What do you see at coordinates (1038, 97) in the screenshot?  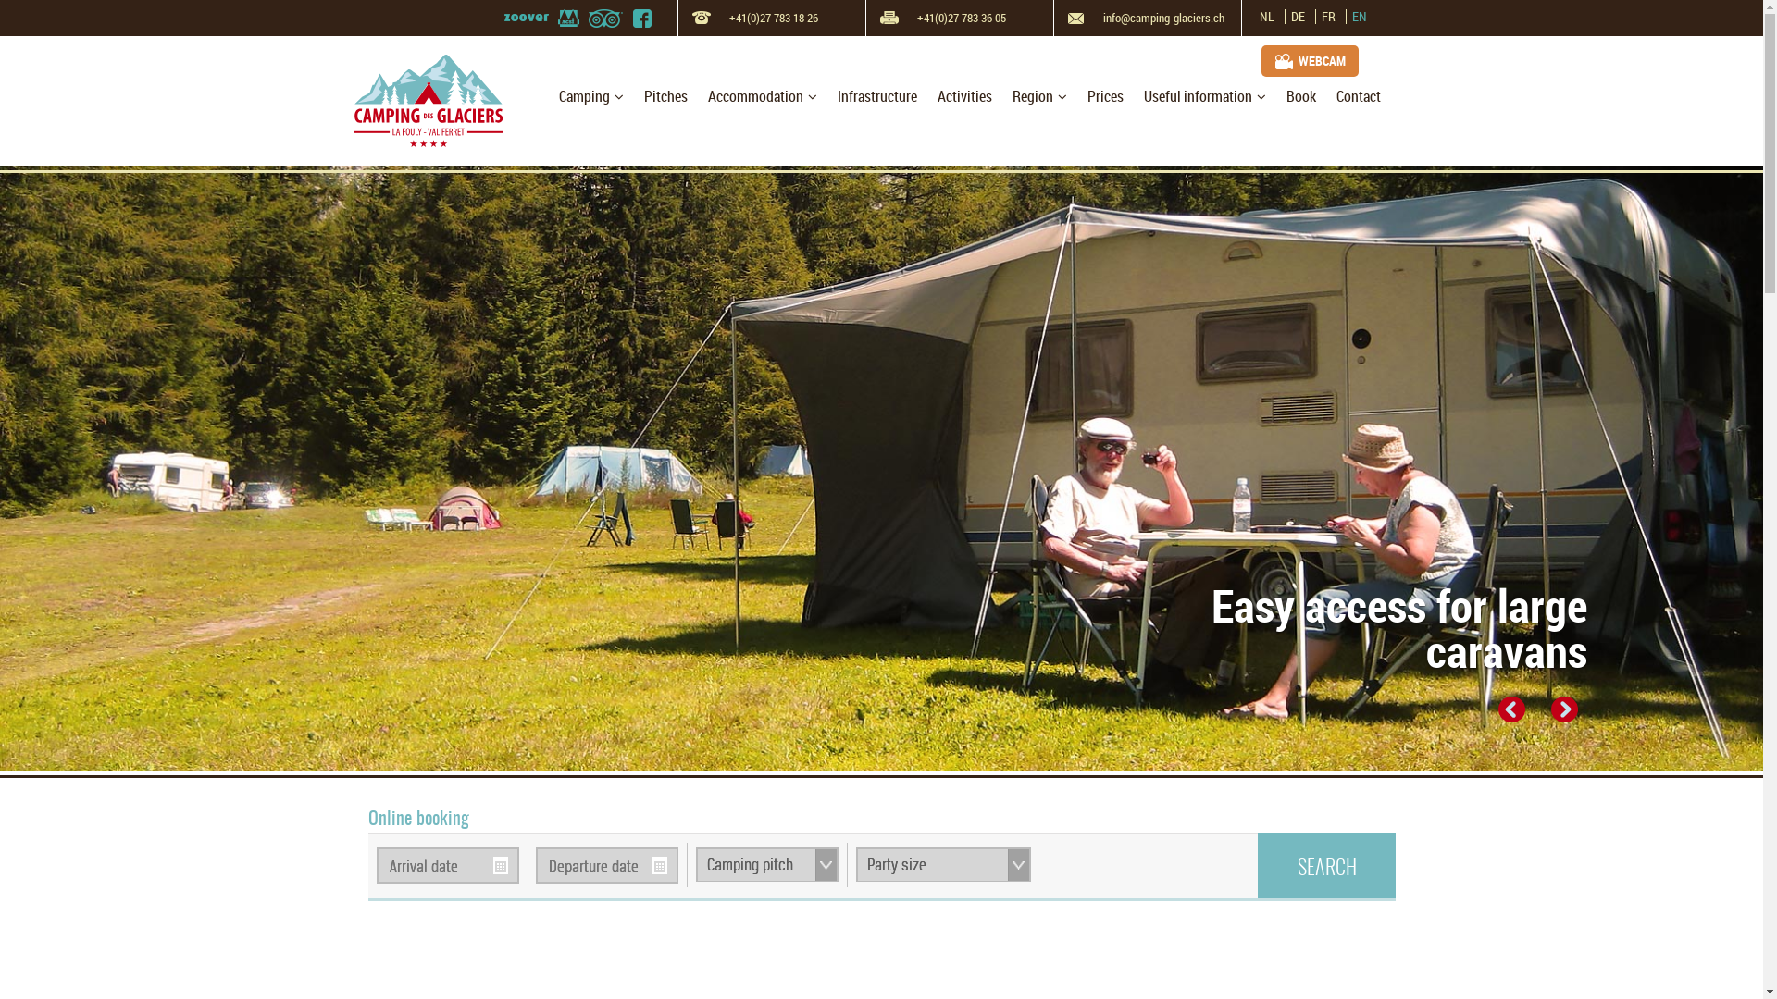 I see `Region` at bounding box center [1038, 97].